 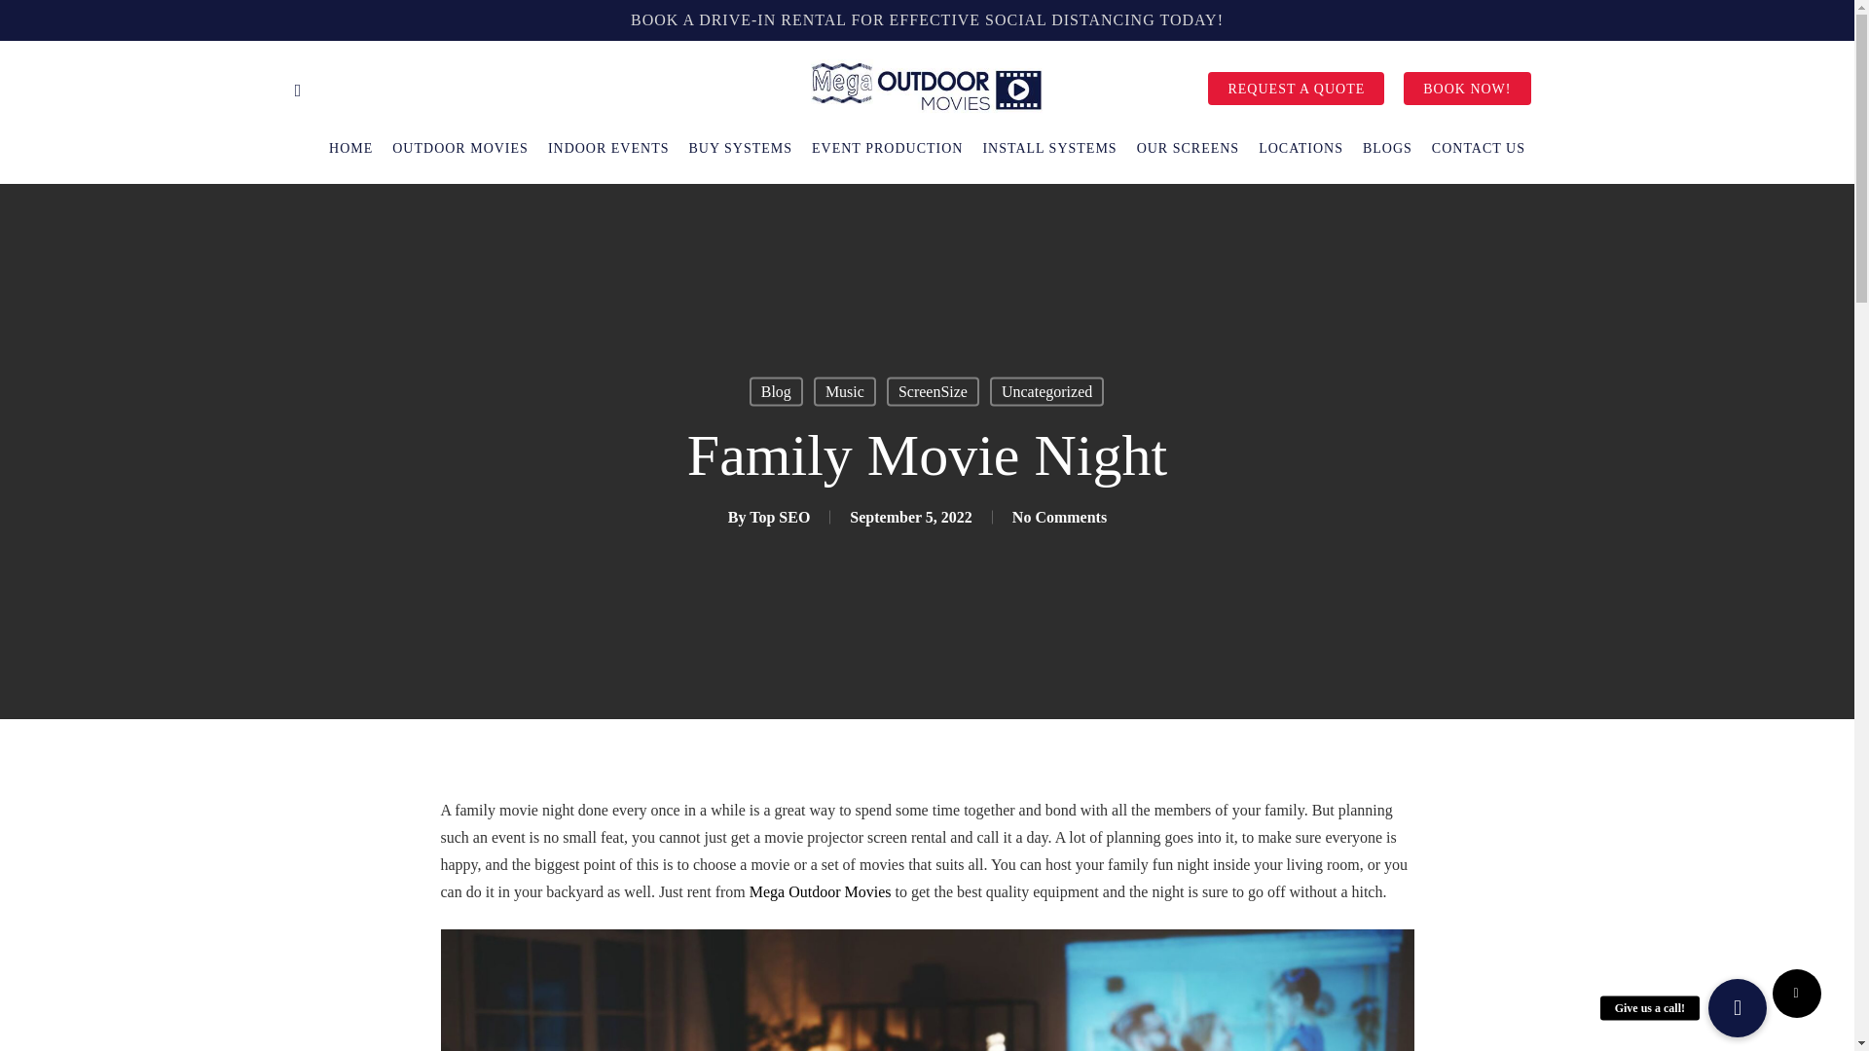 What do you see at coordinates (1296, 90) in the screenshot?
I see `REQUEST A QUOTE` at bounding box center [1296, 90].